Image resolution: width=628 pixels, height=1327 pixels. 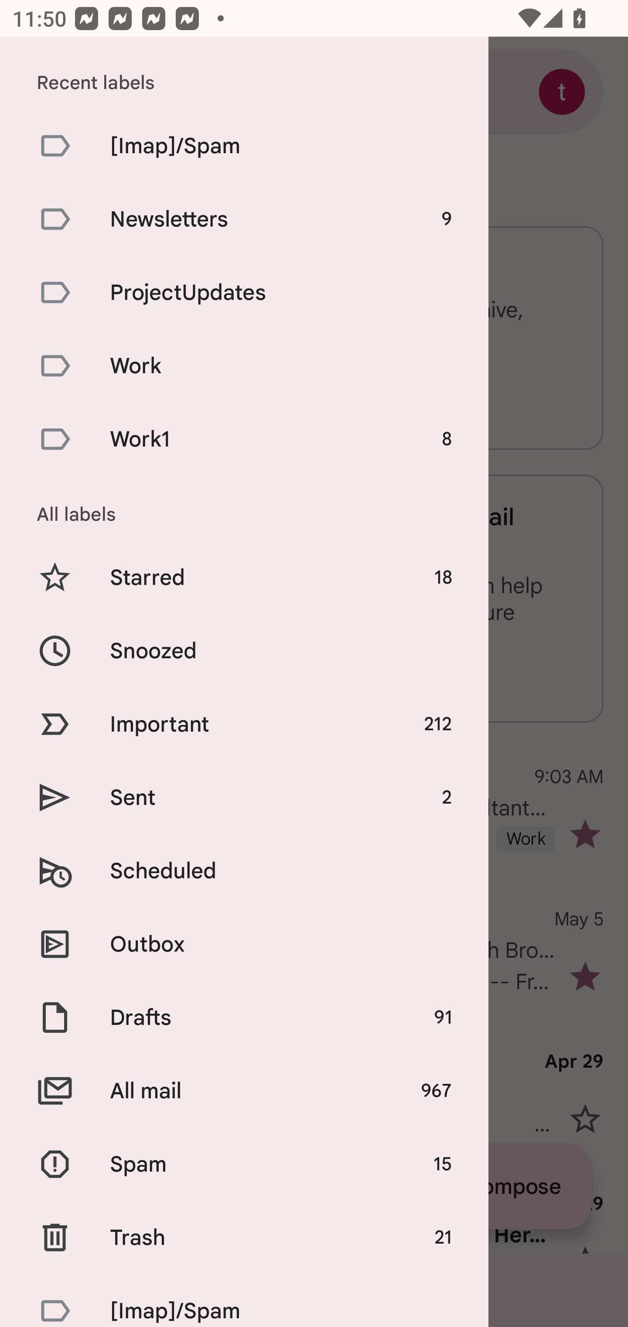 What do you see at coordinates (244, 871) in the screenshot?
I see `Scheduled` at bounding box center [244, 871].